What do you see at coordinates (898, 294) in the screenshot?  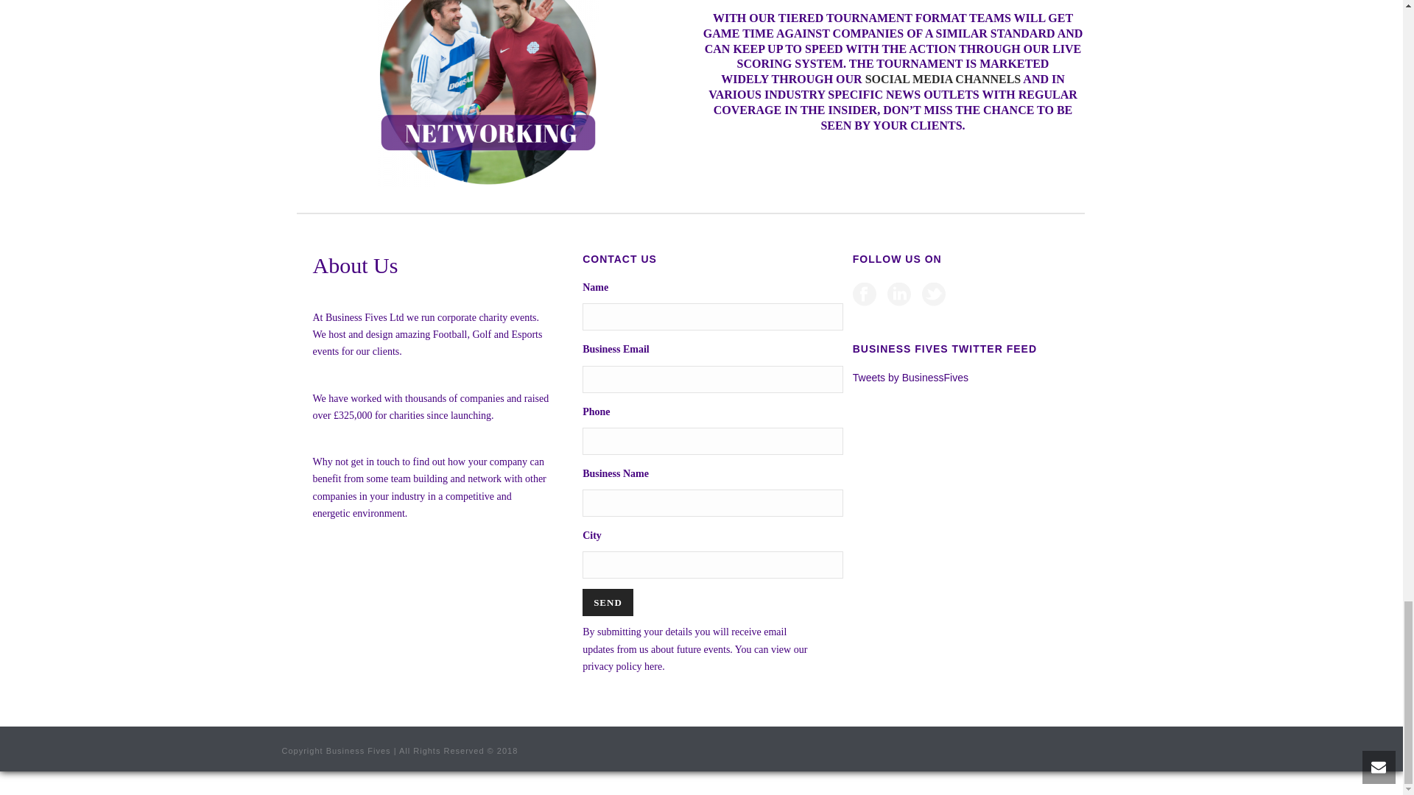 I see `Follow Us on linkedin` at bounding box center [898, 294].